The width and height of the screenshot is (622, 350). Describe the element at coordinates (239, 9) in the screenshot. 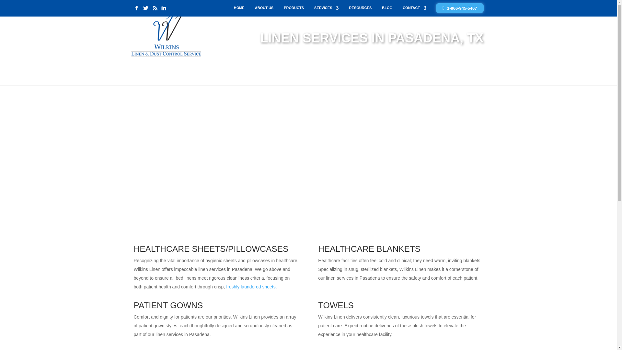

I see `HOME` at that location.